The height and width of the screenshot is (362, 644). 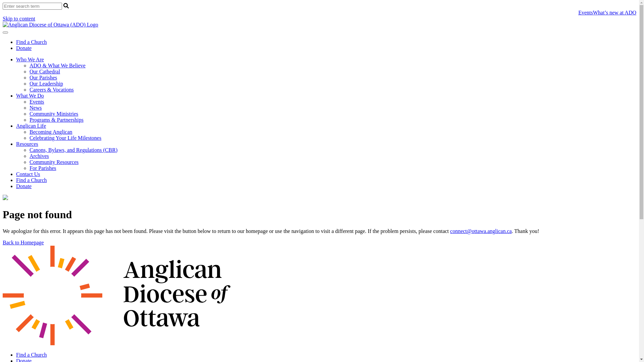 I want to click on Find a Church, so click(x=32, y=355).